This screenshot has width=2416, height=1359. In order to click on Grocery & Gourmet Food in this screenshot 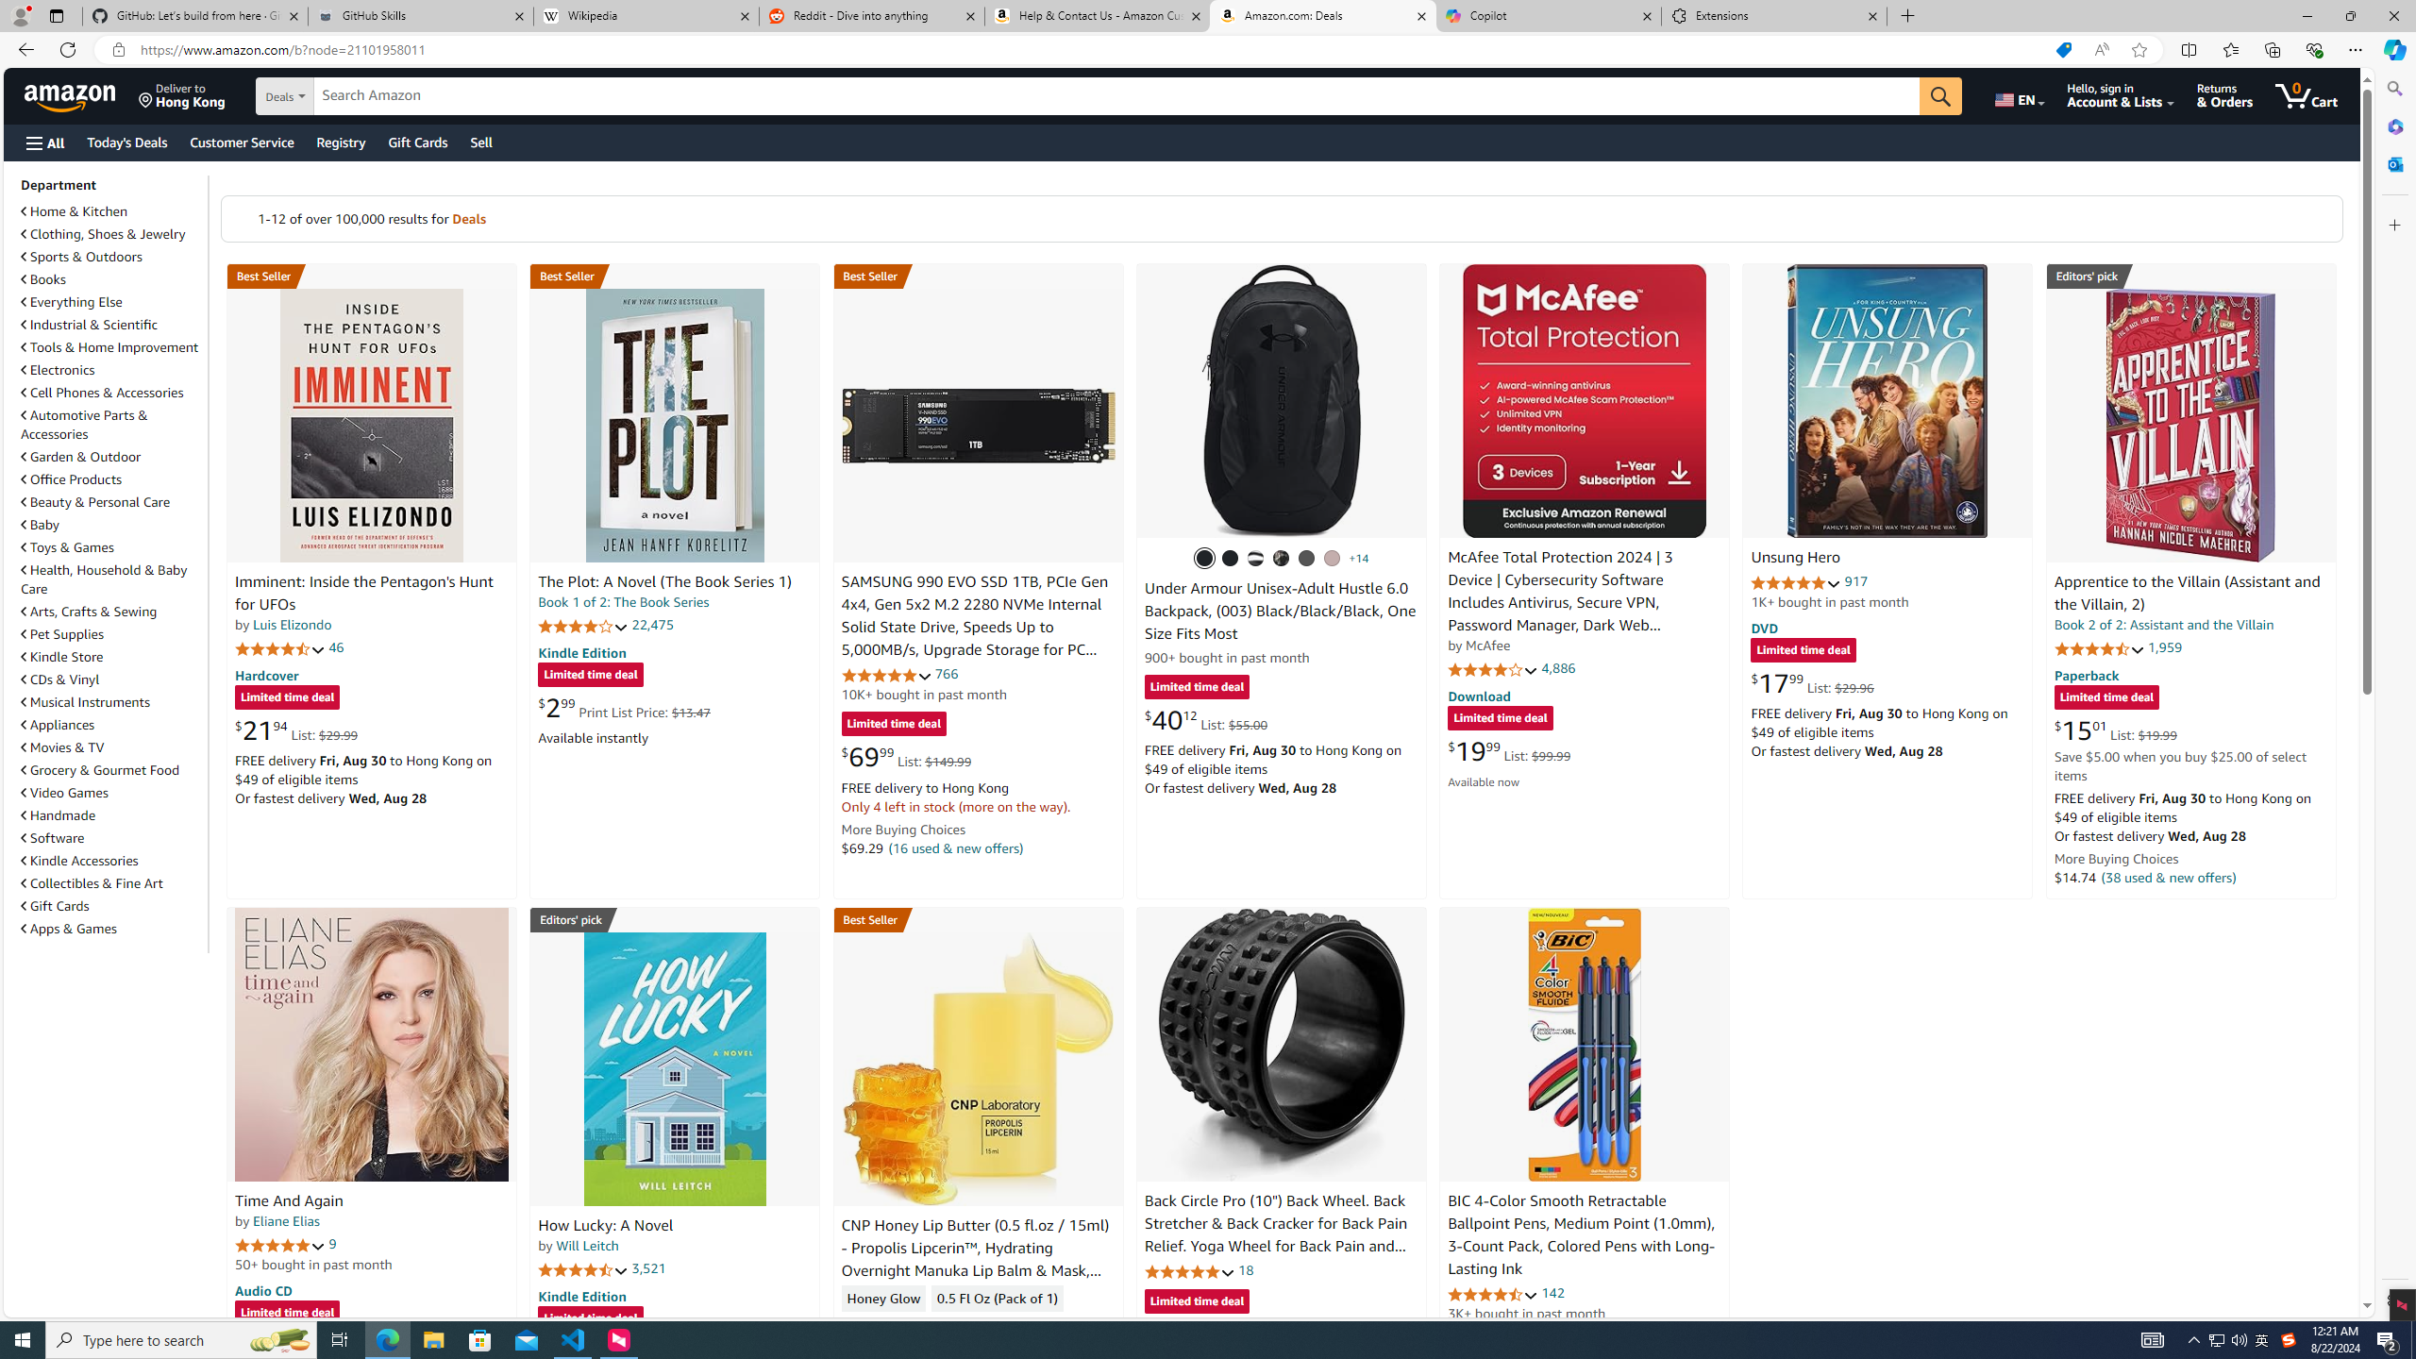, I will do `click(112, 770)`.